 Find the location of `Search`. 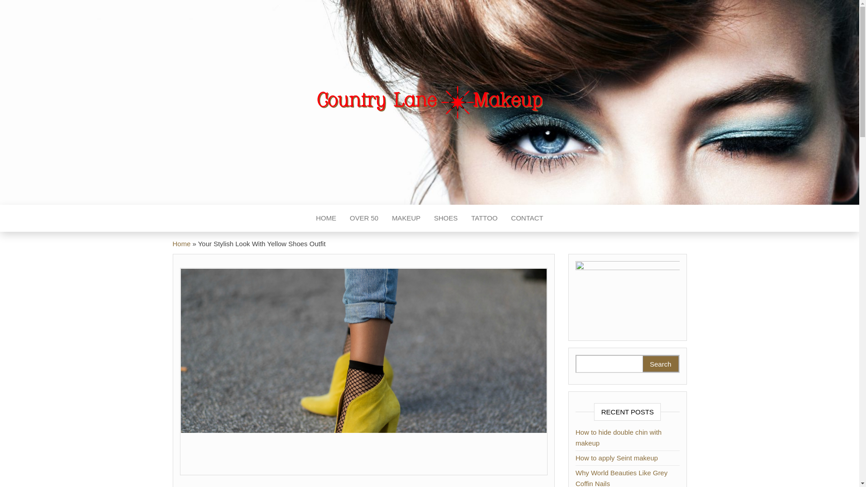

Search is located at coordinates (660, 364).